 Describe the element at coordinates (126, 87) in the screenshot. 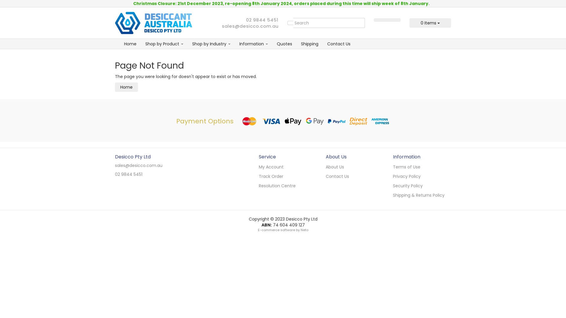

I see `Home` at that location.